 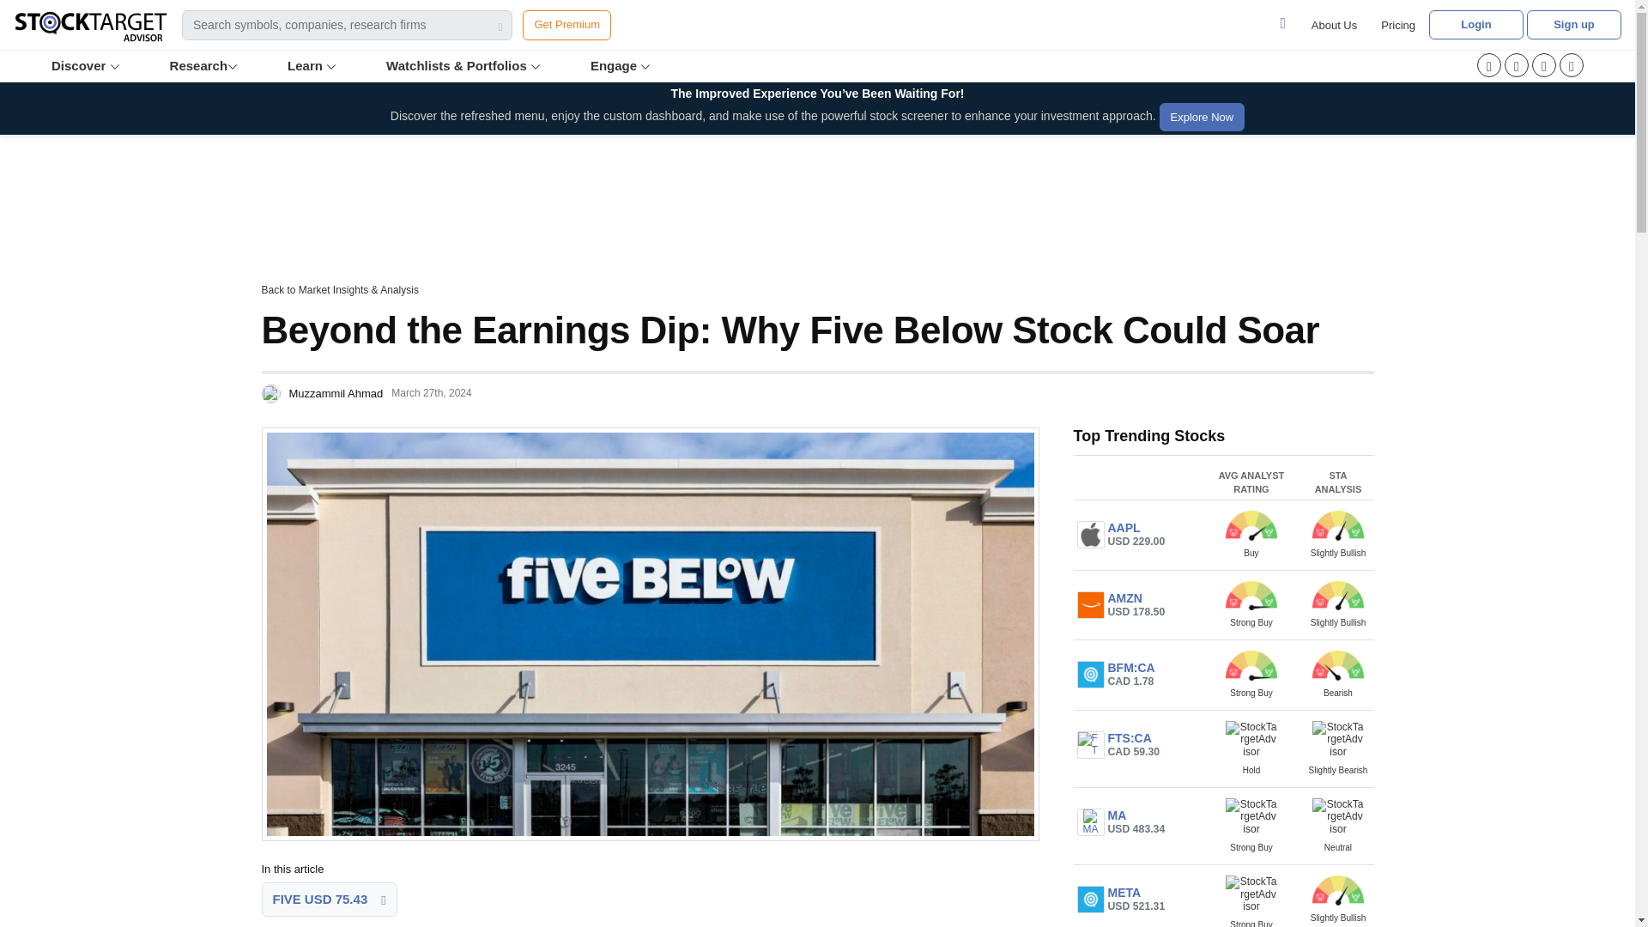 I want to click on AMZN, so click(x=1090, y=605).